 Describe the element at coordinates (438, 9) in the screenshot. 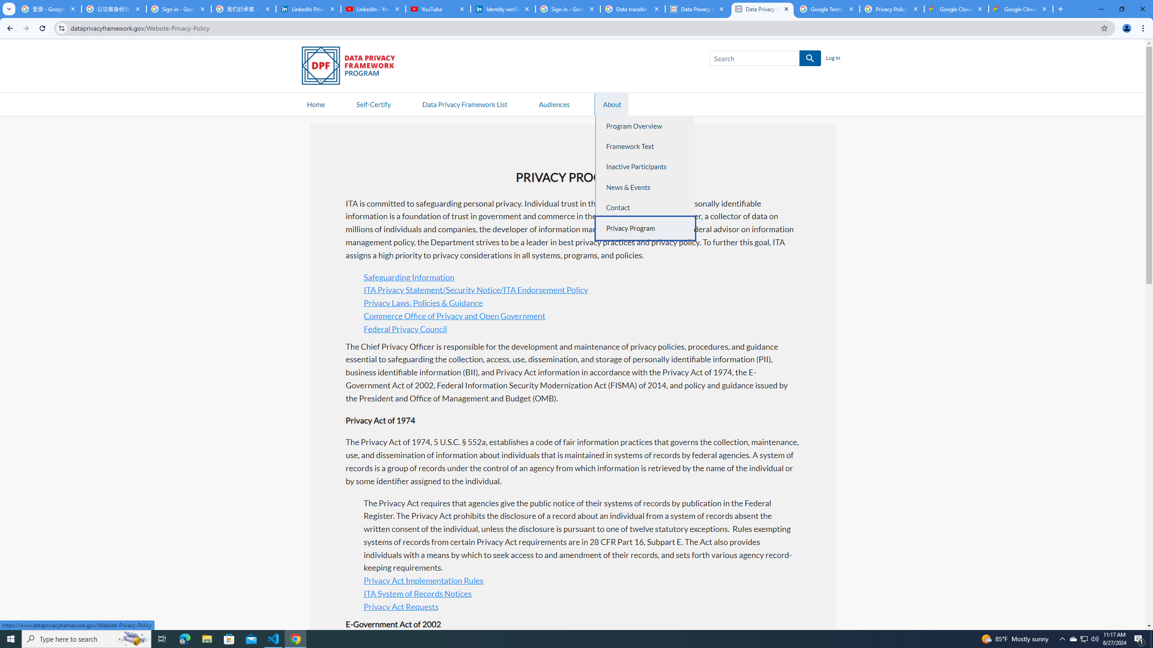

I see `YouTube` at that location.